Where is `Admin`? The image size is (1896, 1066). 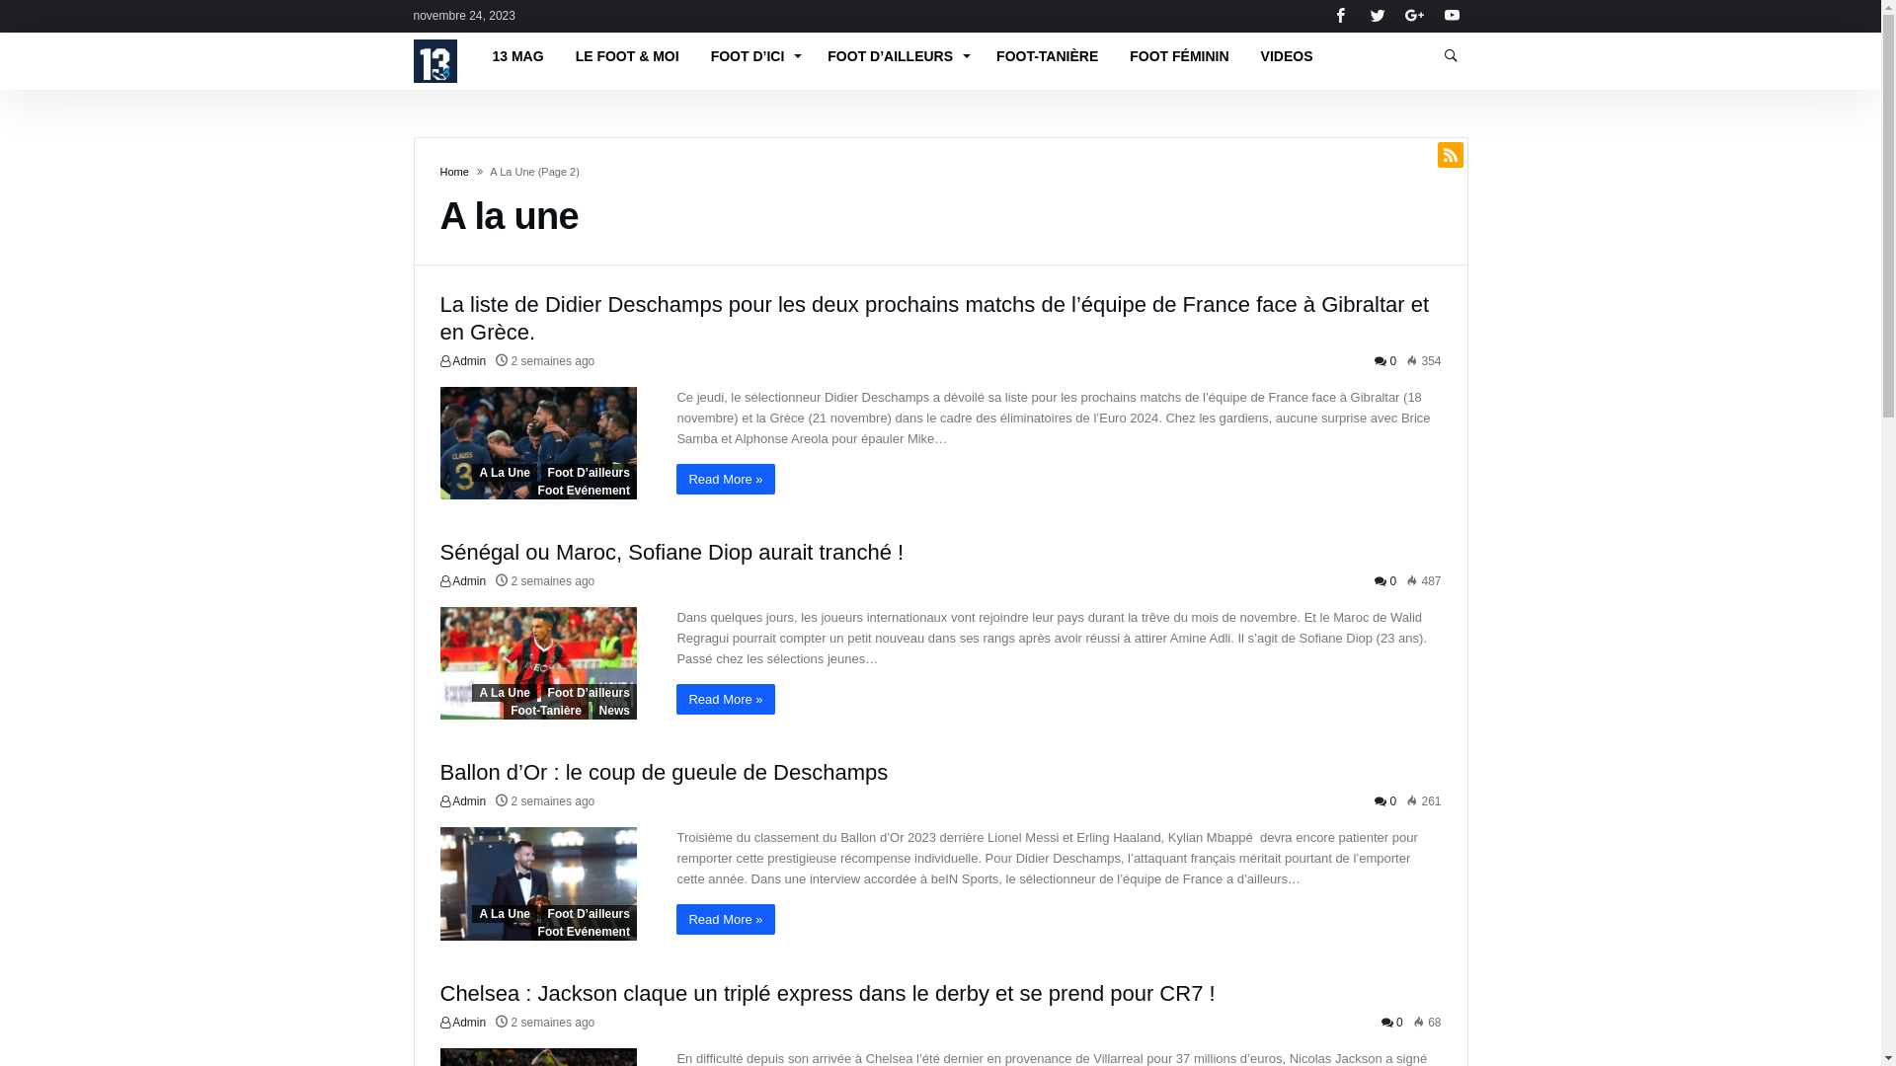
Admin is located at coordinates (464, 361).